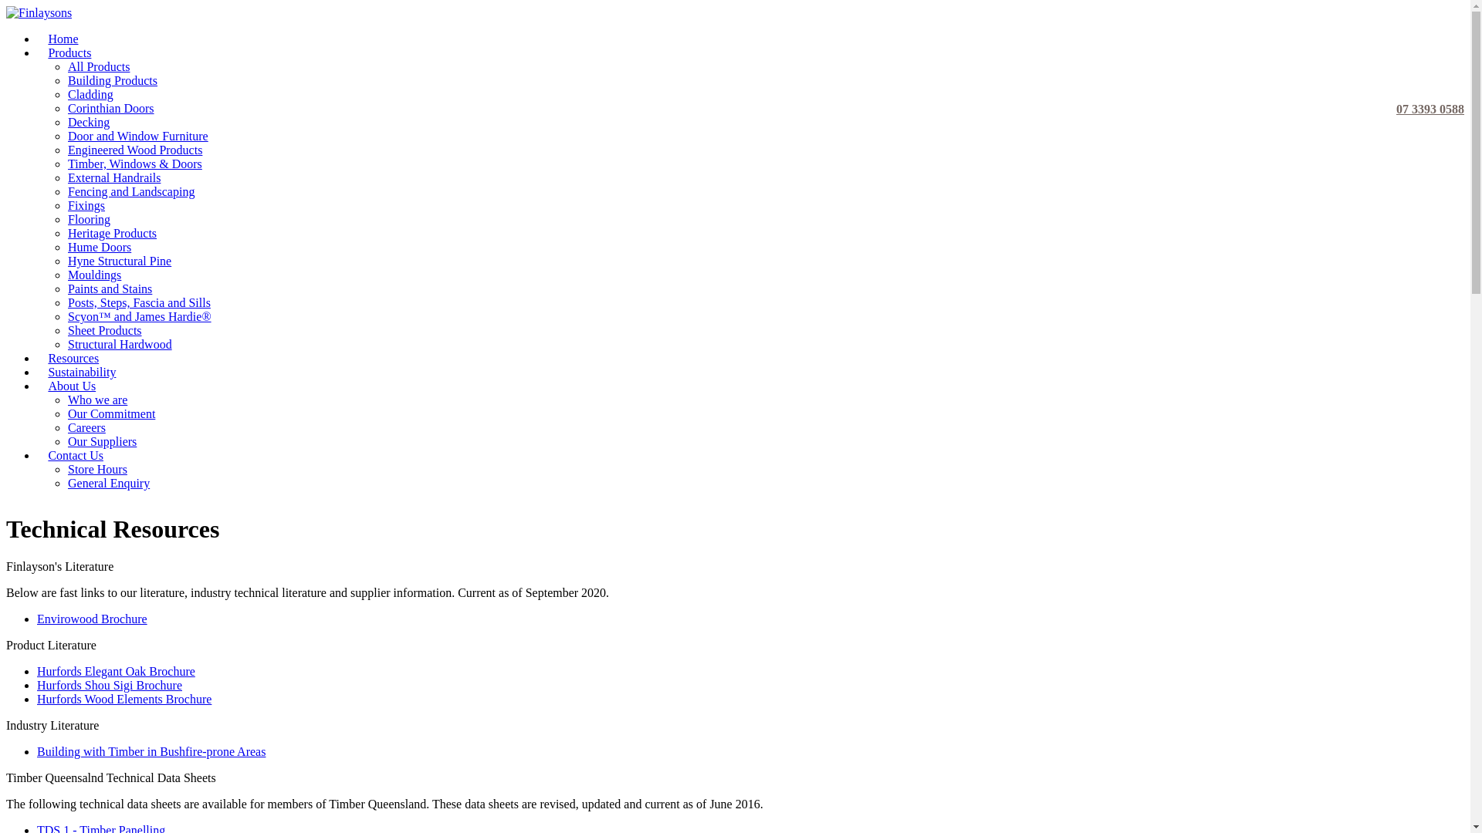  What do you see at coordinates (105, 330) in the screenshot?
I see `Sheet Products` at bounding box center [105, 330].